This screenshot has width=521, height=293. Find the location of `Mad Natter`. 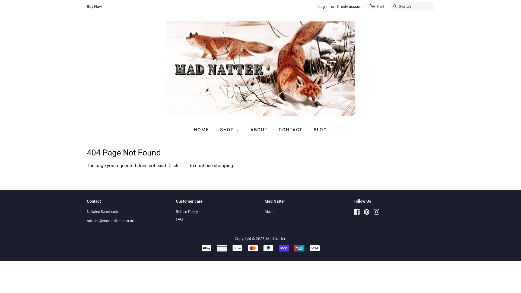

Mad Natter is located at coordinates (276, 239).